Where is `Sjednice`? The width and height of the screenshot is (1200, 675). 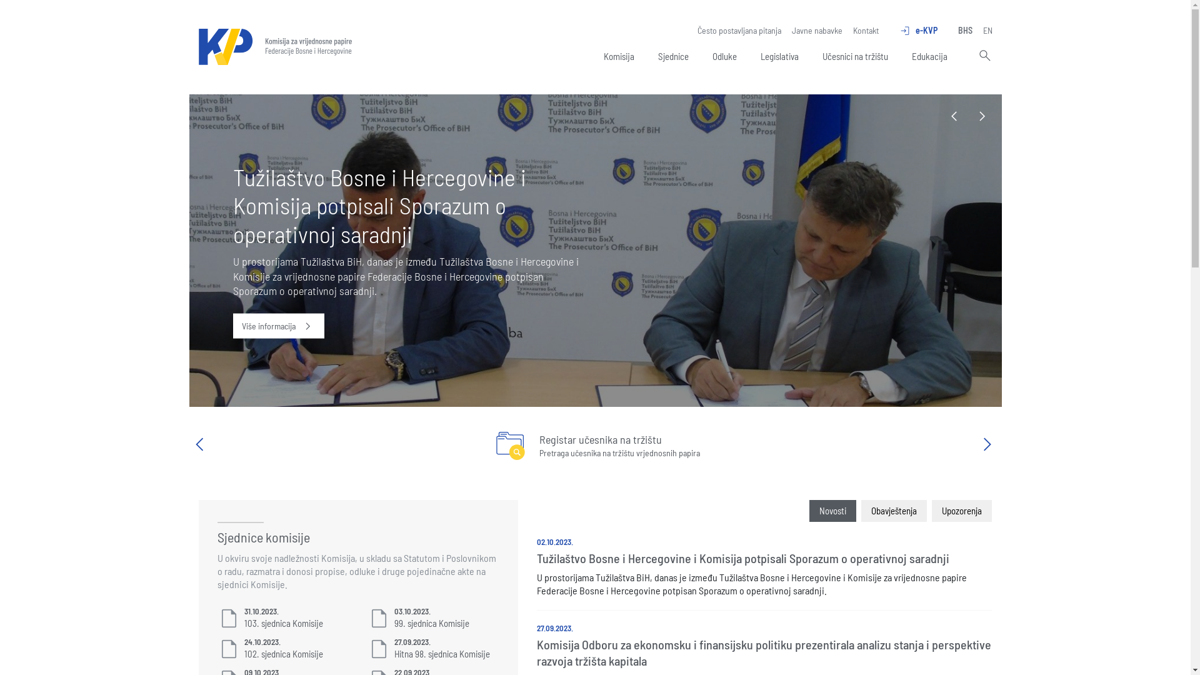 Sjednice is located at coordinates (674, 59).